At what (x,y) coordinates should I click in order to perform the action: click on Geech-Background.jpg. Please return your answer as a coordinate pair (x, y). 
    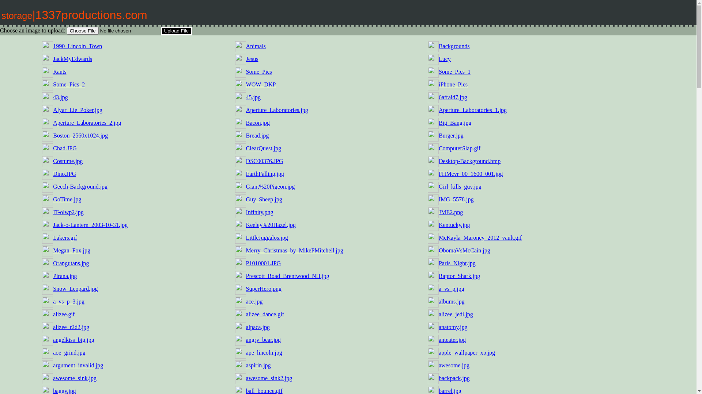
    Looking at the image, I should click on (80, 187).